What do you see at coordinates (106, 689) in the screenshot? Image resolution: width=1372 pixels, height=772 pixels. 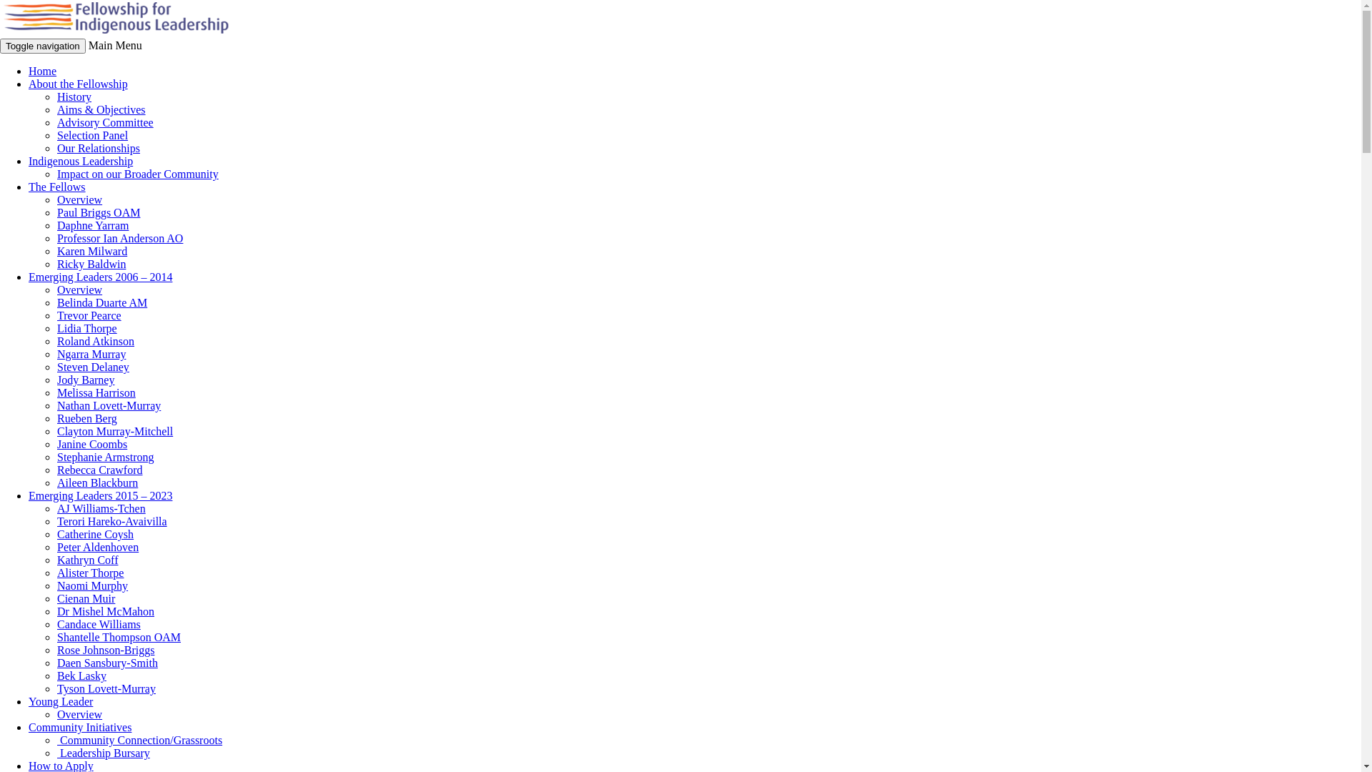 I see `Tyson Lovett-Murray` at bounding box center [106, 689].